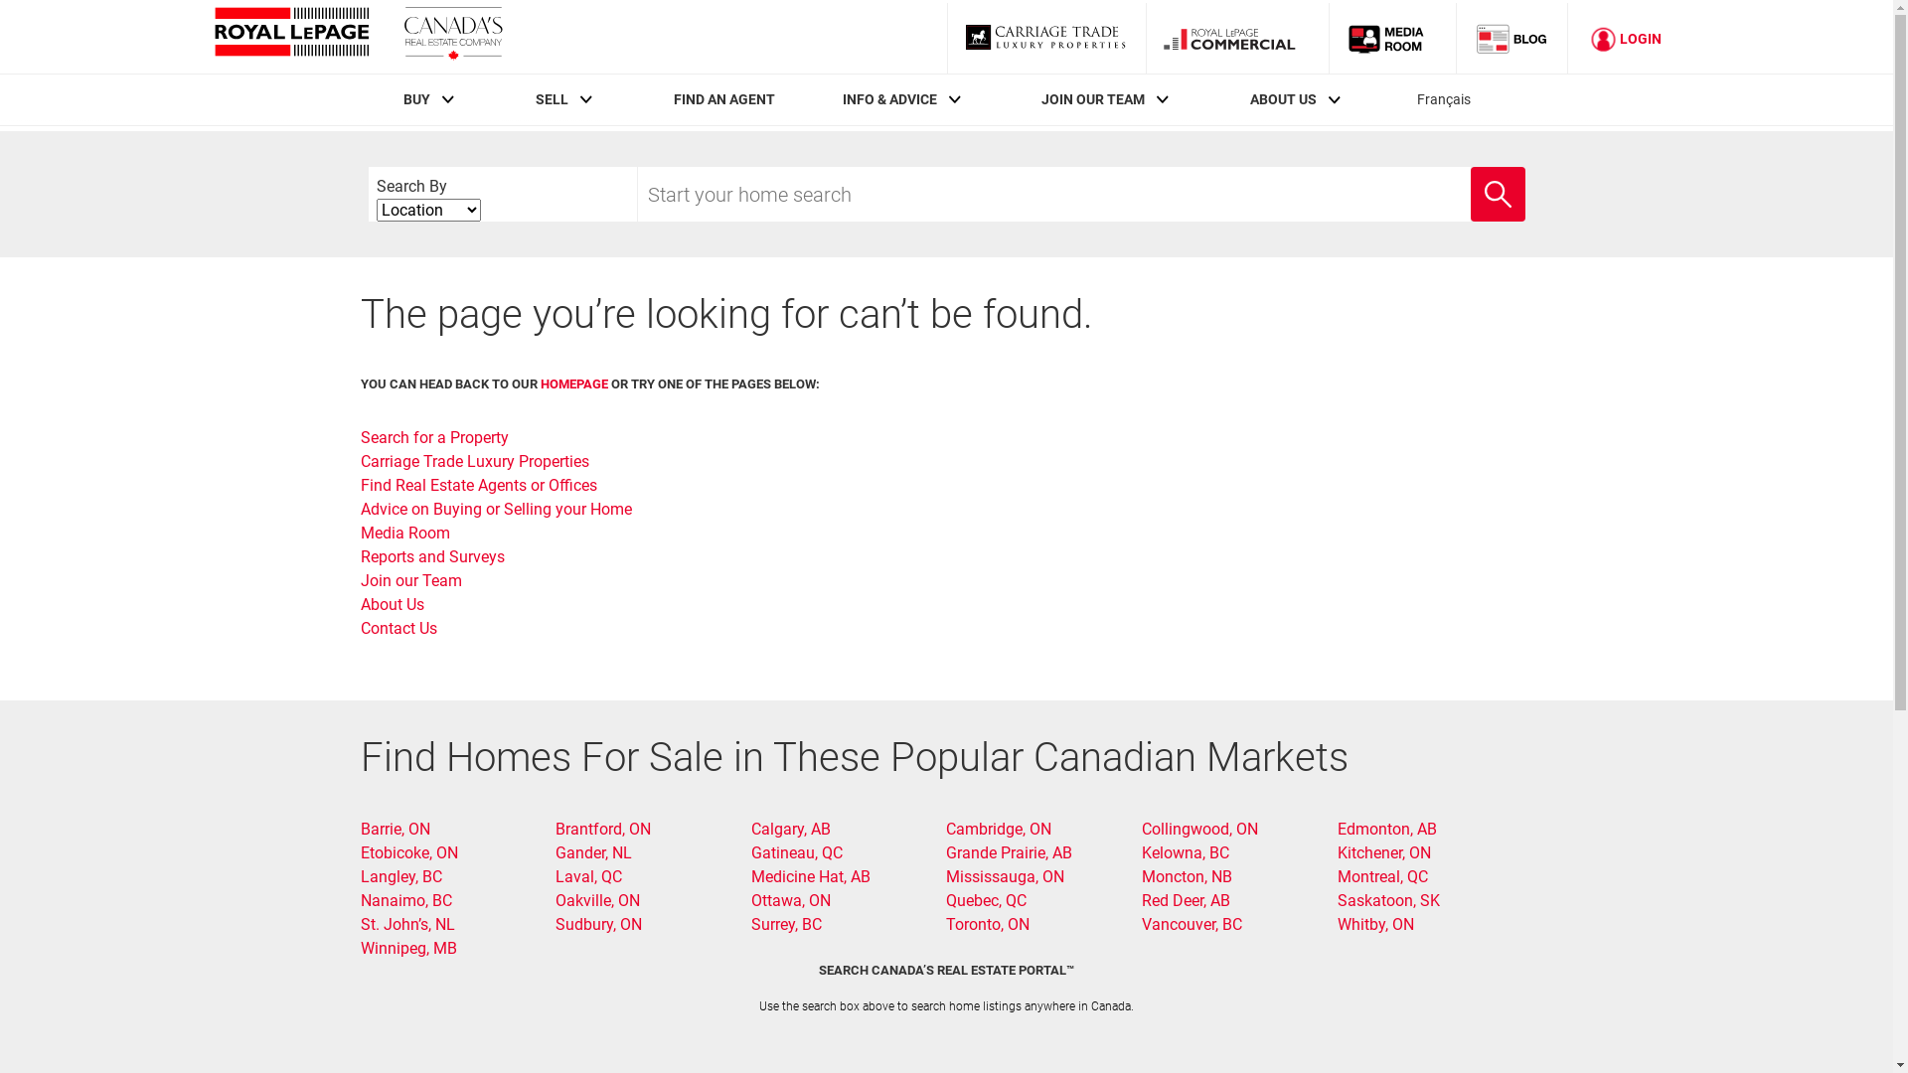 The width and height of the screenshot is (1908, 1073). I want to click on INFO & ADVICE, so click(890, 99).